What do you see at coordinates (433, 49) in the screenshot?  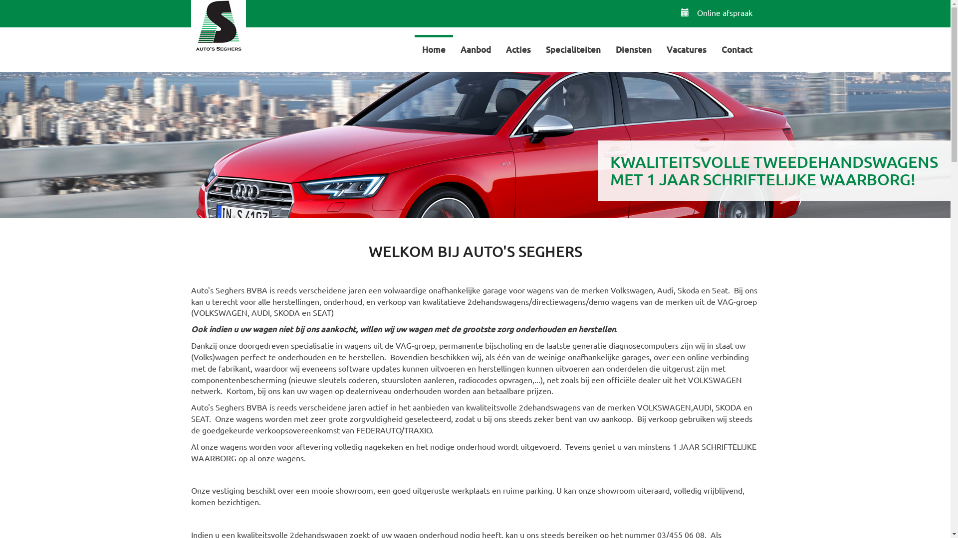 I see `Home` at bounding box center [433, 49].